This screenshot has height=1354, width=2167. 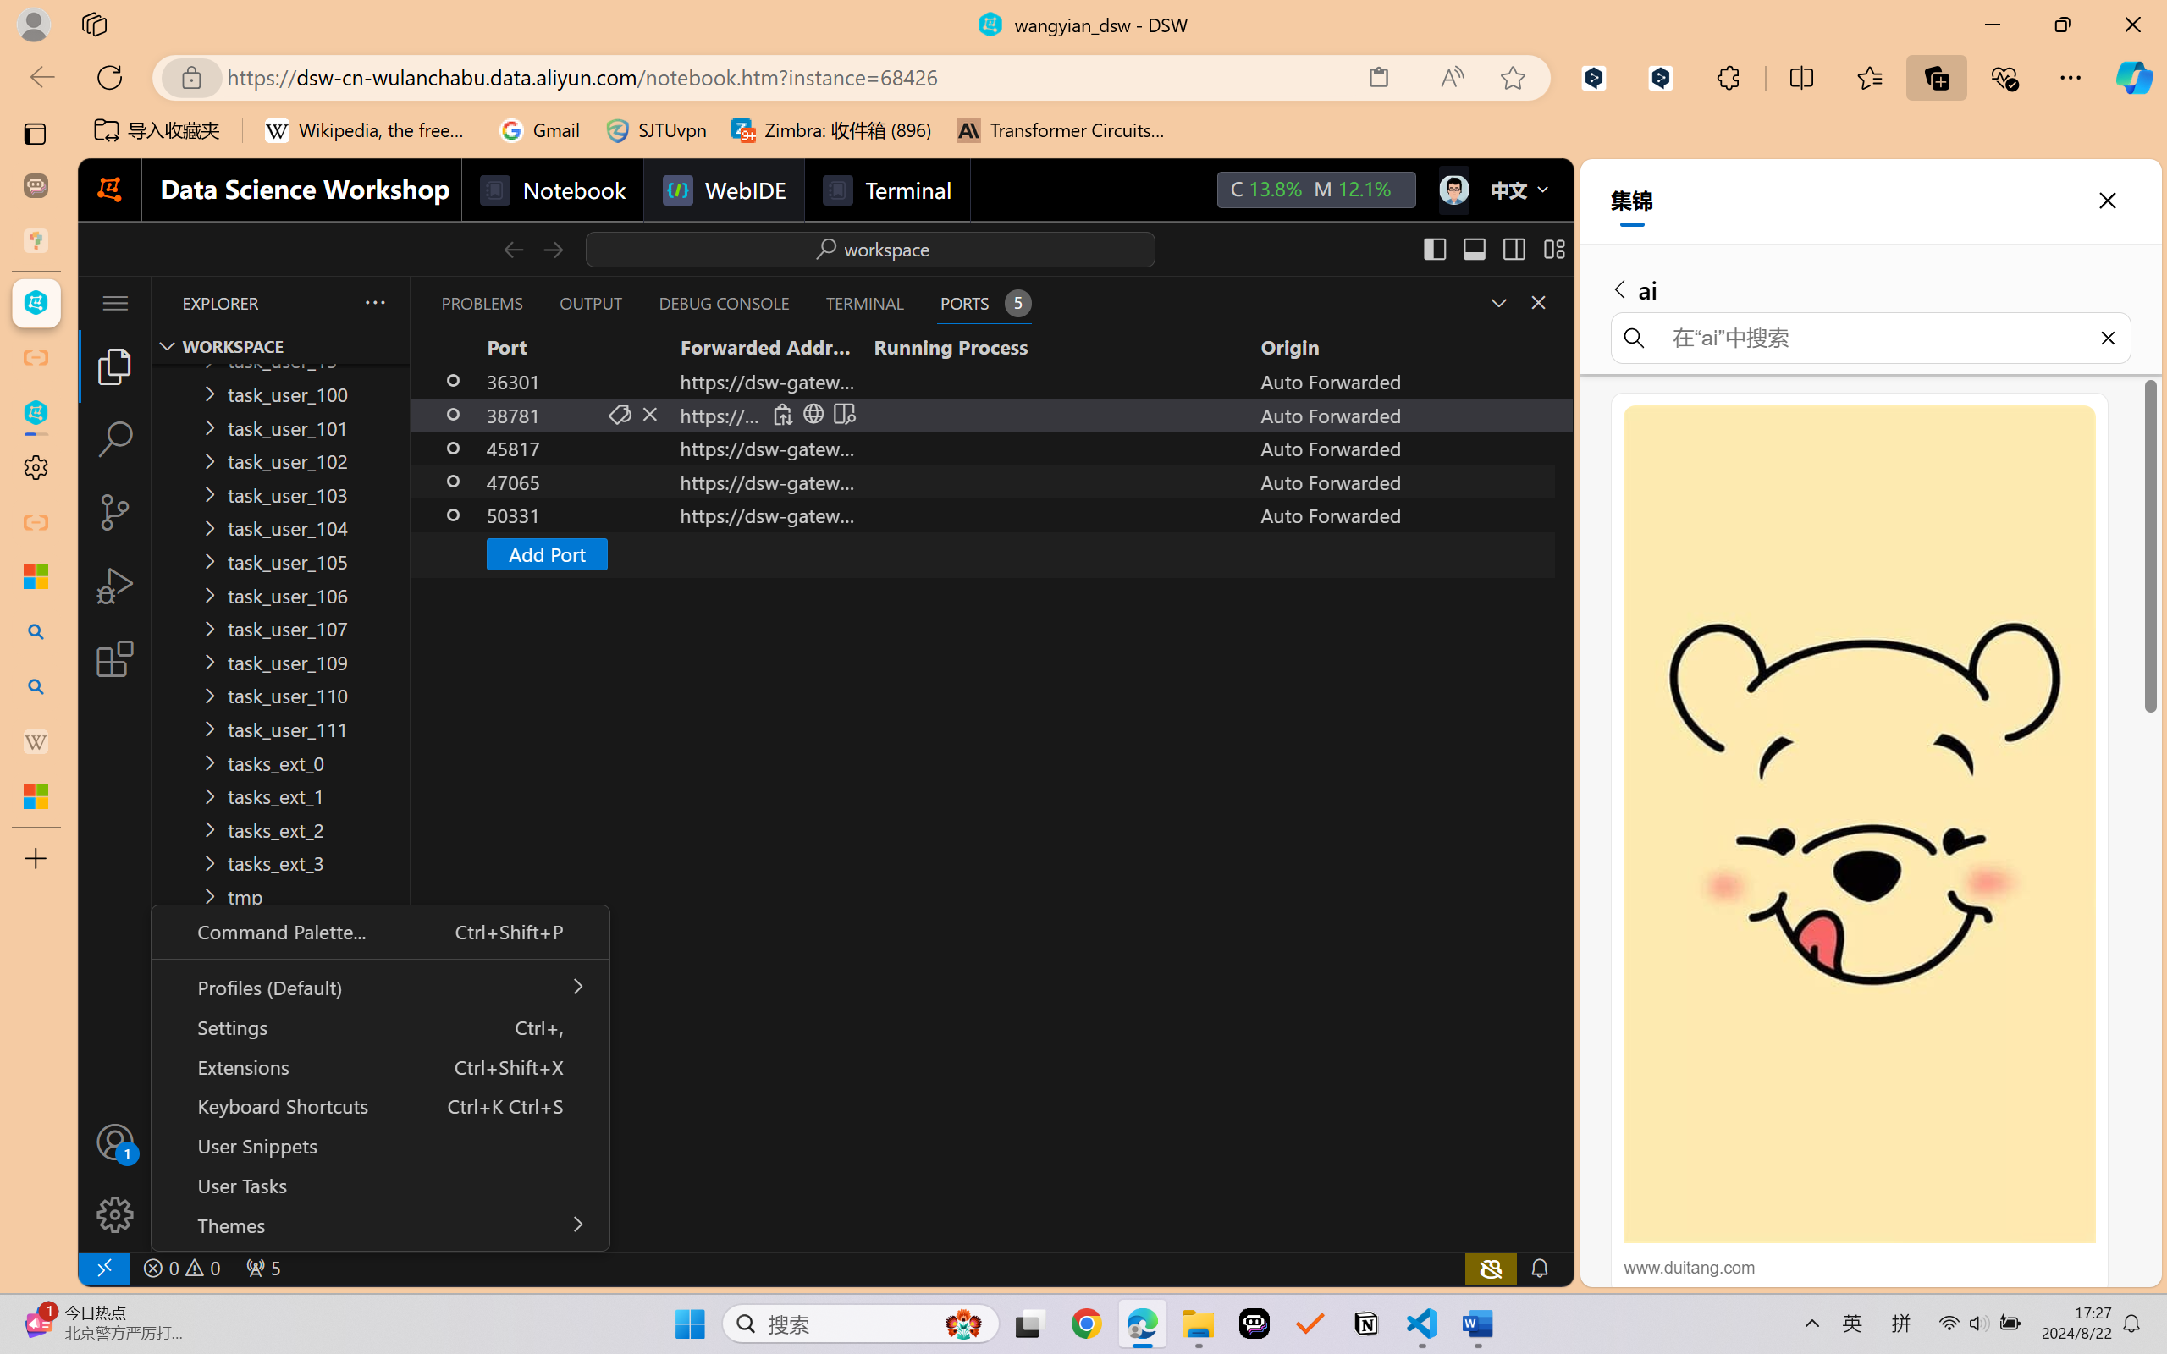 What do you see at coordinates (115, 366) in the screenshot?
I see `Explorer (Ctrl+Shift+E)` at bounding box center [115, 366].